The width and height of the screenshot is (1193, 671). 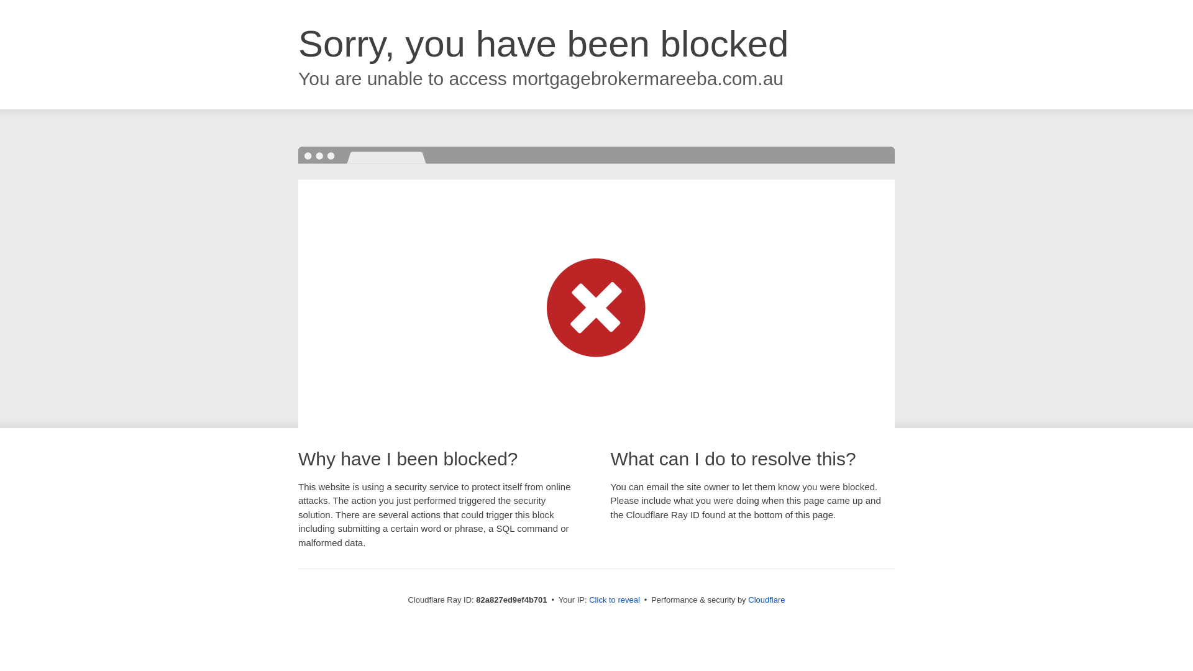 What do you see at coordinates (767, 600) in the screenshot?
I see `Cloudflare` at bounding box center [767, 600].